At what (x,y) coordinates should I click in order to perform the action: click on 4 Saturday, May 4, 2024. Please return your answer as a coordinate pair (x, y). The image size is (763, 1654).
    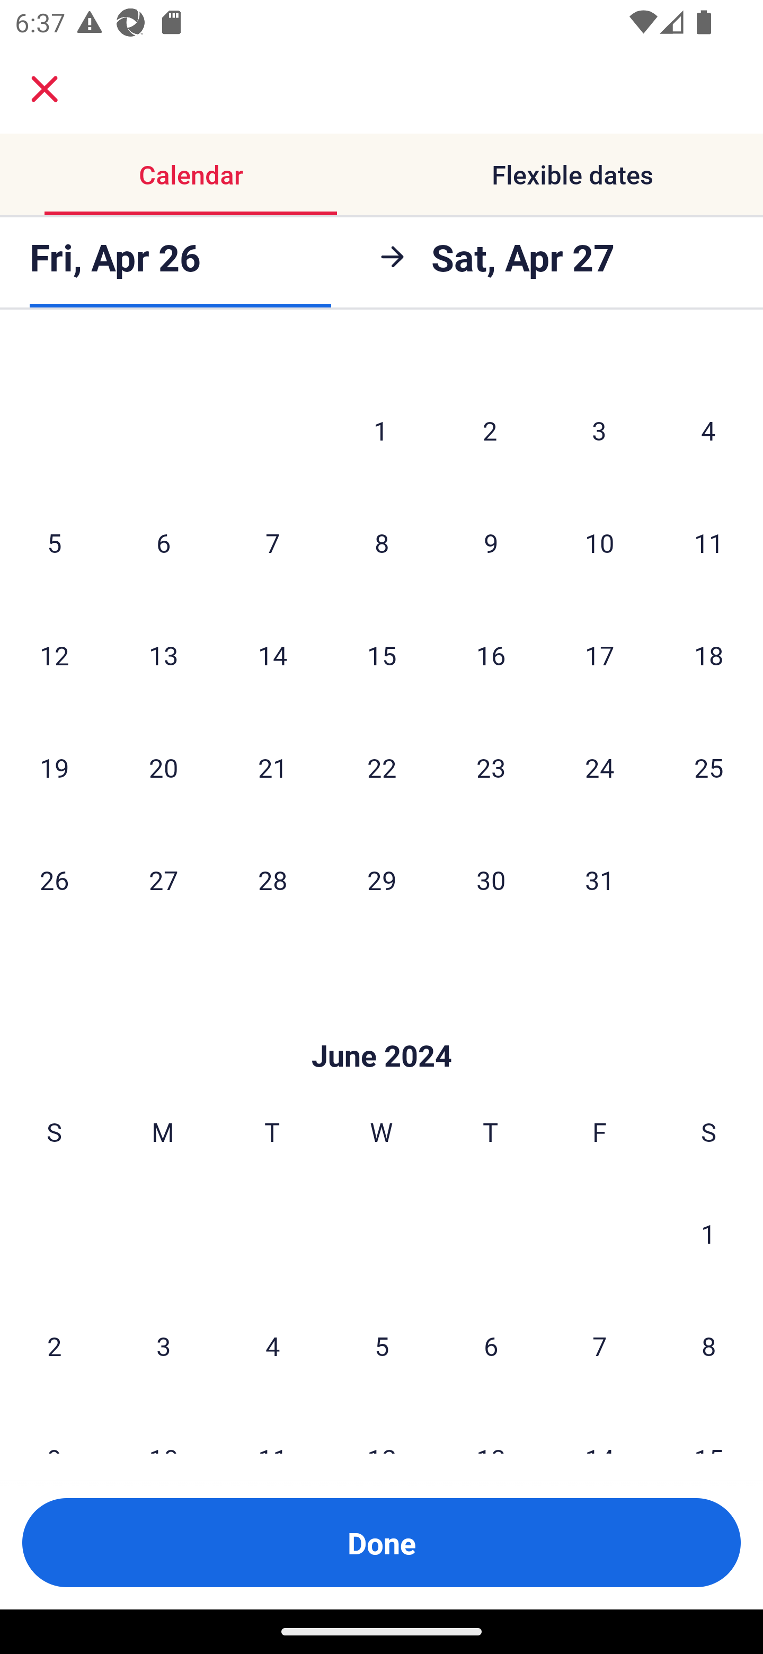
    Looking at the image, I should click on (708, 430).